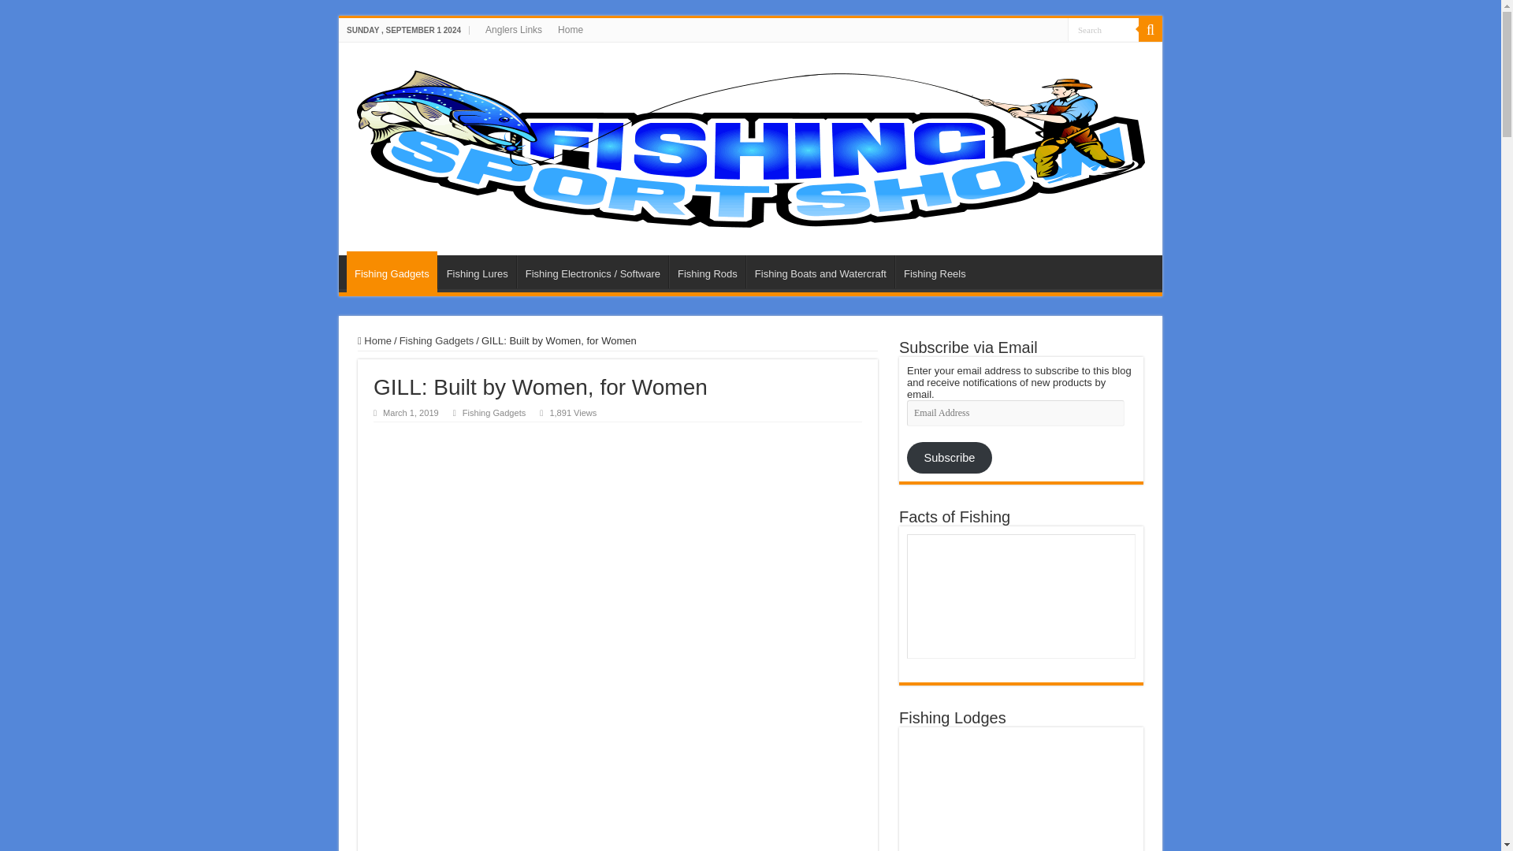  Describe the element at coordinates (374, 340) in the screenshot. I see `Home` at that location.